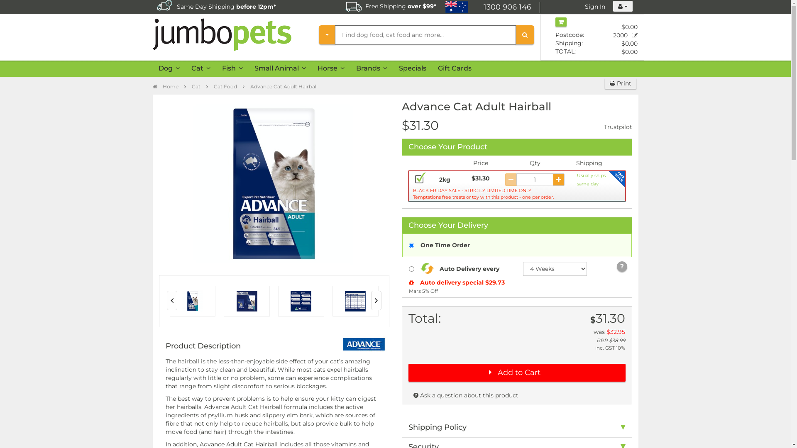  I want to click on Free Shipping over $99*, so click(391, 7).